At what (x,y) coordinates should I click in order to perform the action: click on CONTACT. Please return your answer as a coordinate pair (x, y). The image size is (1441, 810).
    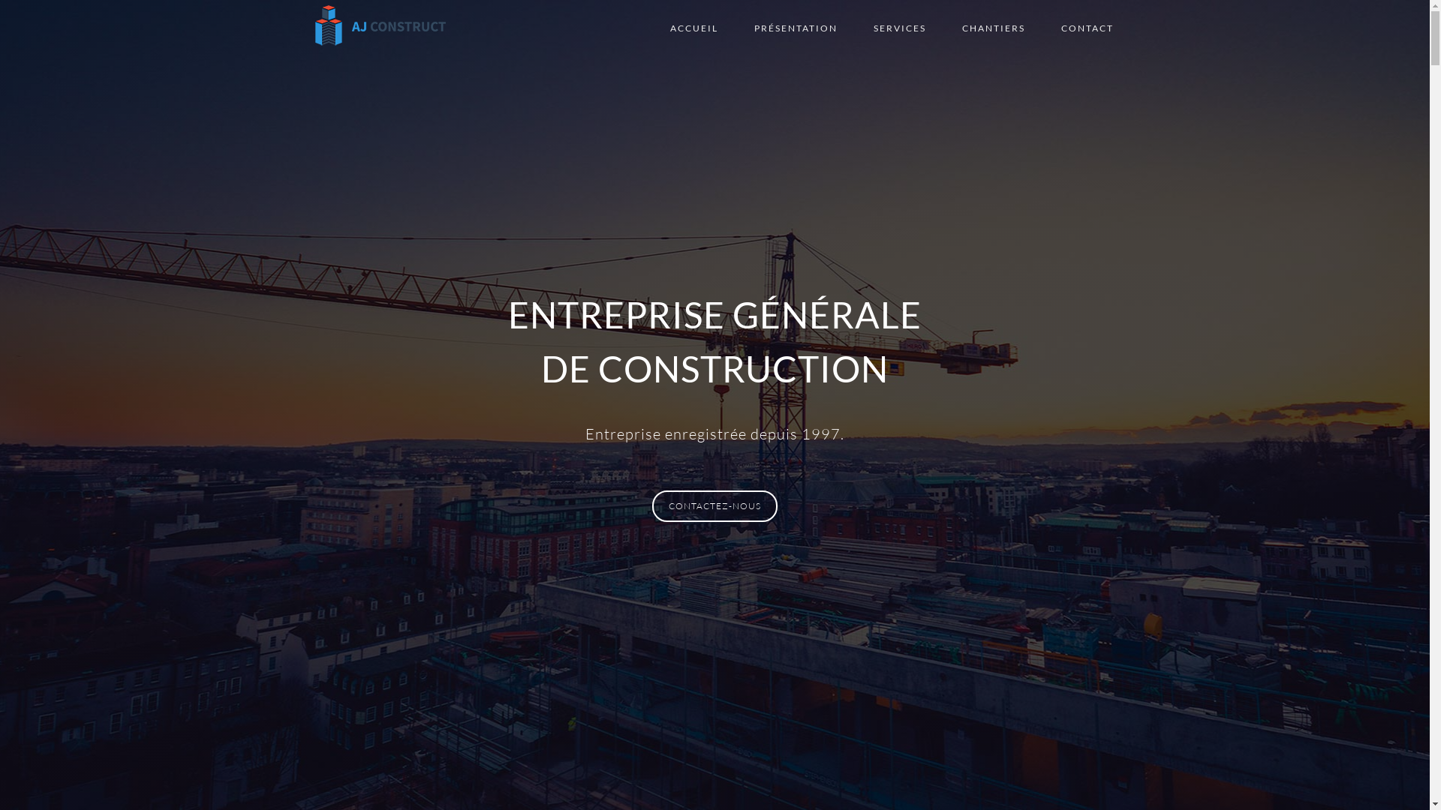
    Looking at the image, I should click on (1088, 28).